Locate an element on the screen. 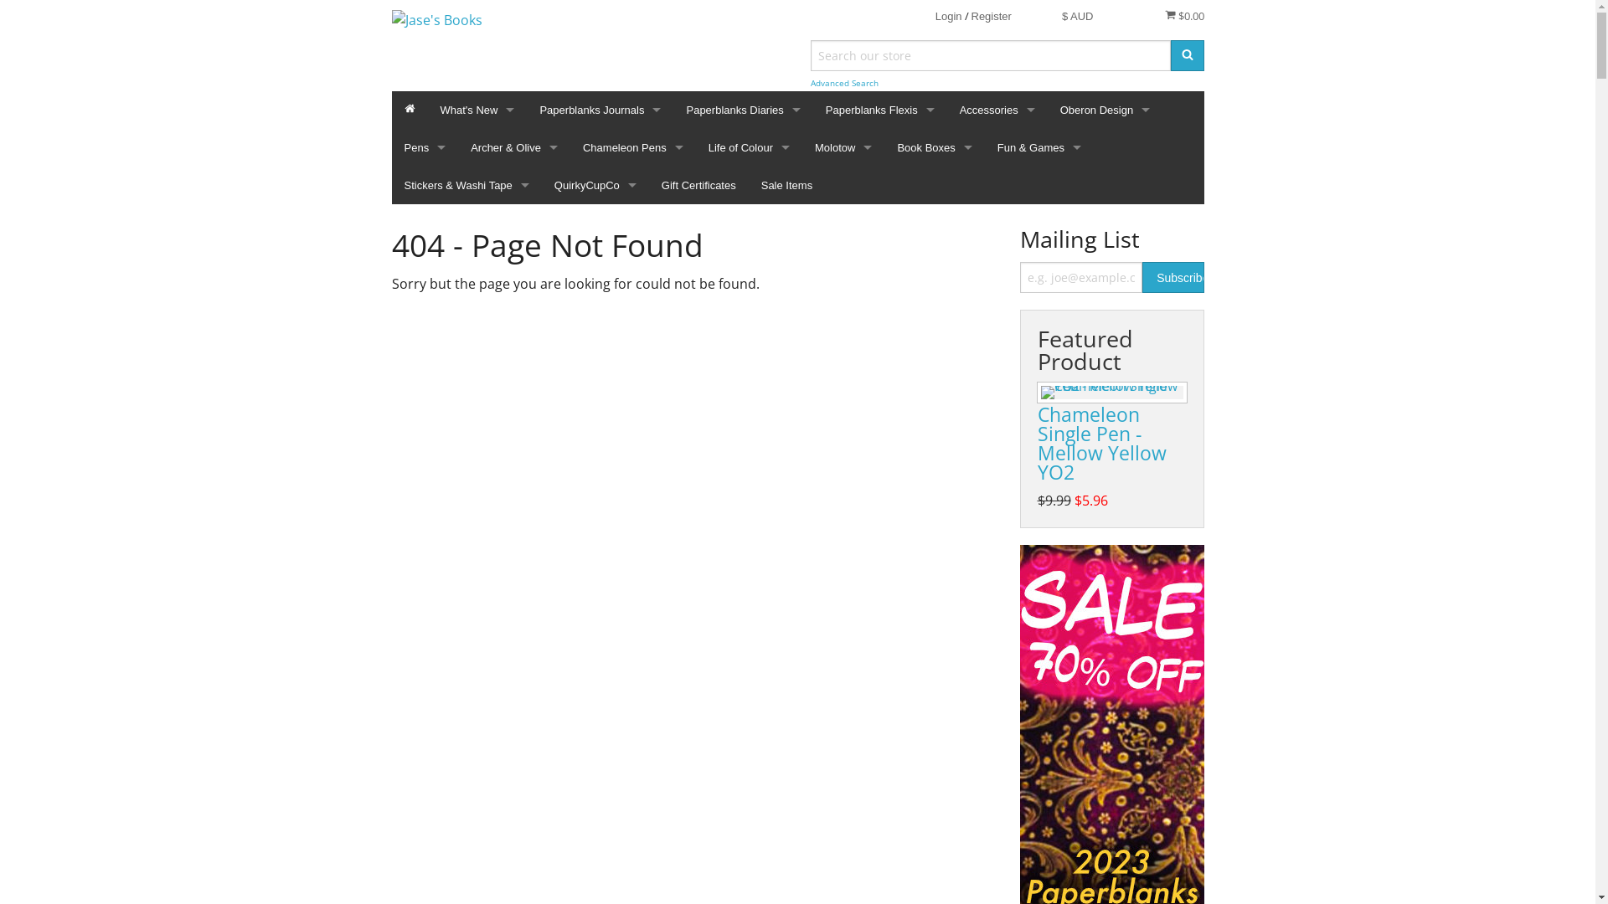  Sketchbooks is located at coordinates (997, 546).